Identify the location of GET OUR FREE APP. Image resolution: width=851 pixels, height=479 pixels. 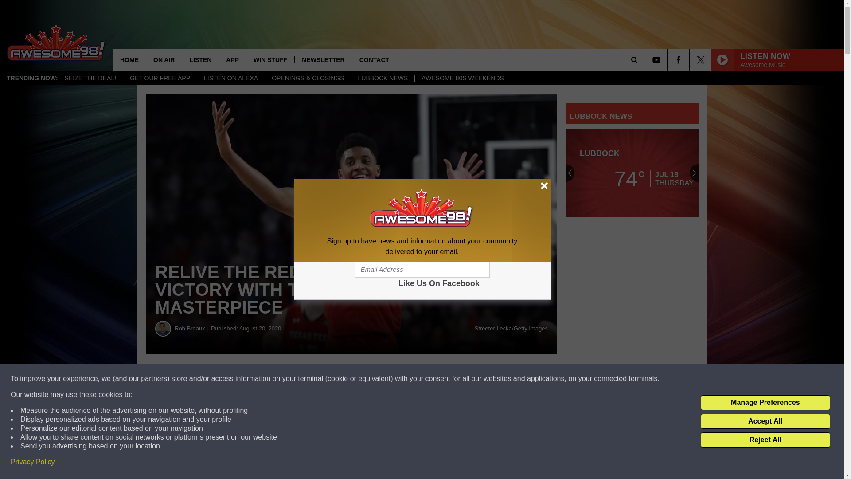
(160, 78).